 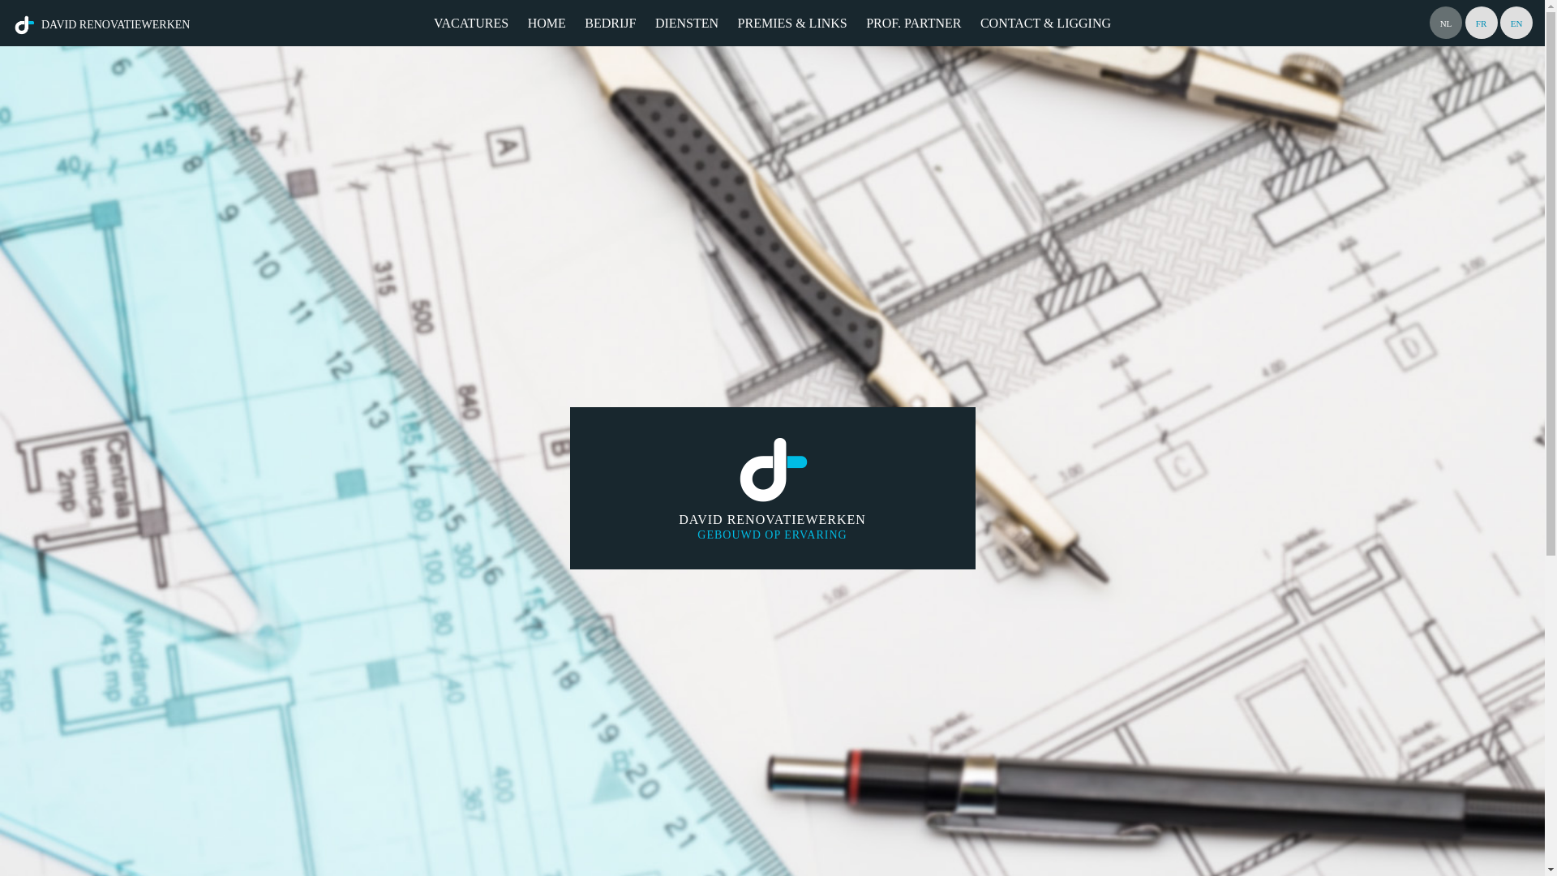 I want to click on CONTACT & LIGGING, so click(x=1046, y=23).